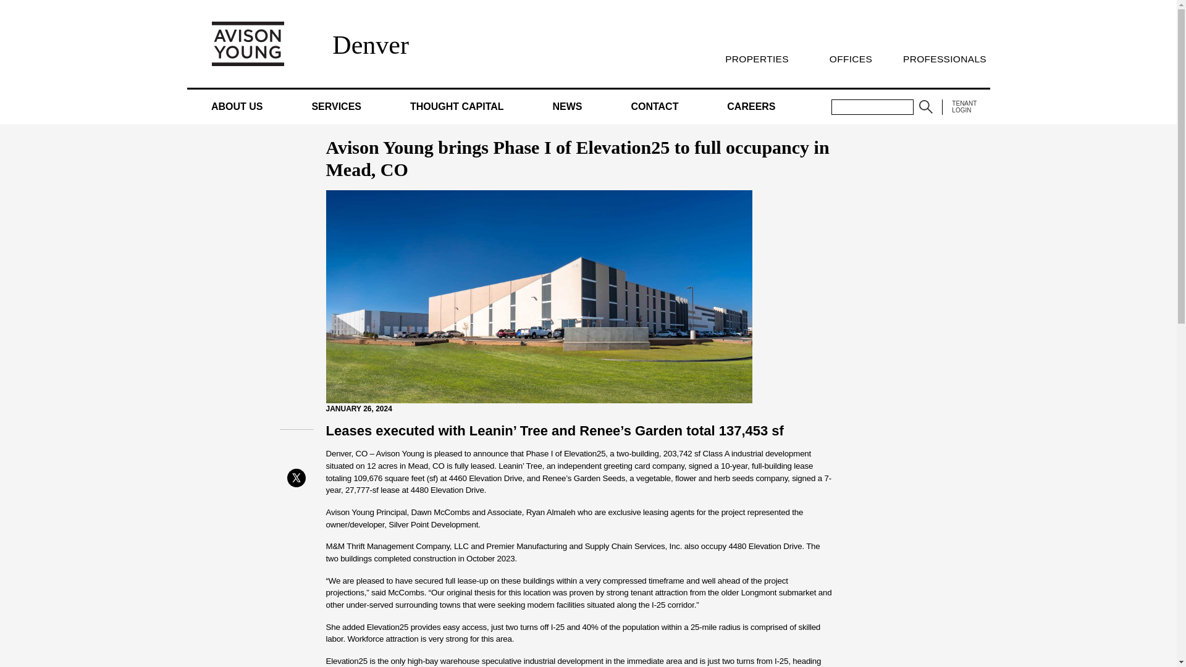 The height and width of the screenshot is (667, 1186). What do you see at coordinates (850, 59) in the screenshot?
I see `OFFICES` at bounding box center [850, 59].